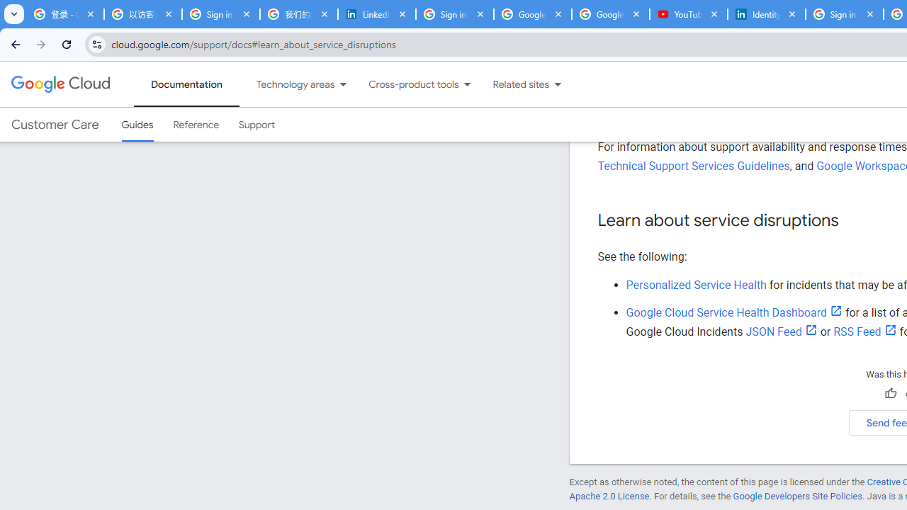  What do you see at coordinates (844, 14) in the screenshot?
I see `Sign in - Google Accounts` at bounding box center [844, 14].